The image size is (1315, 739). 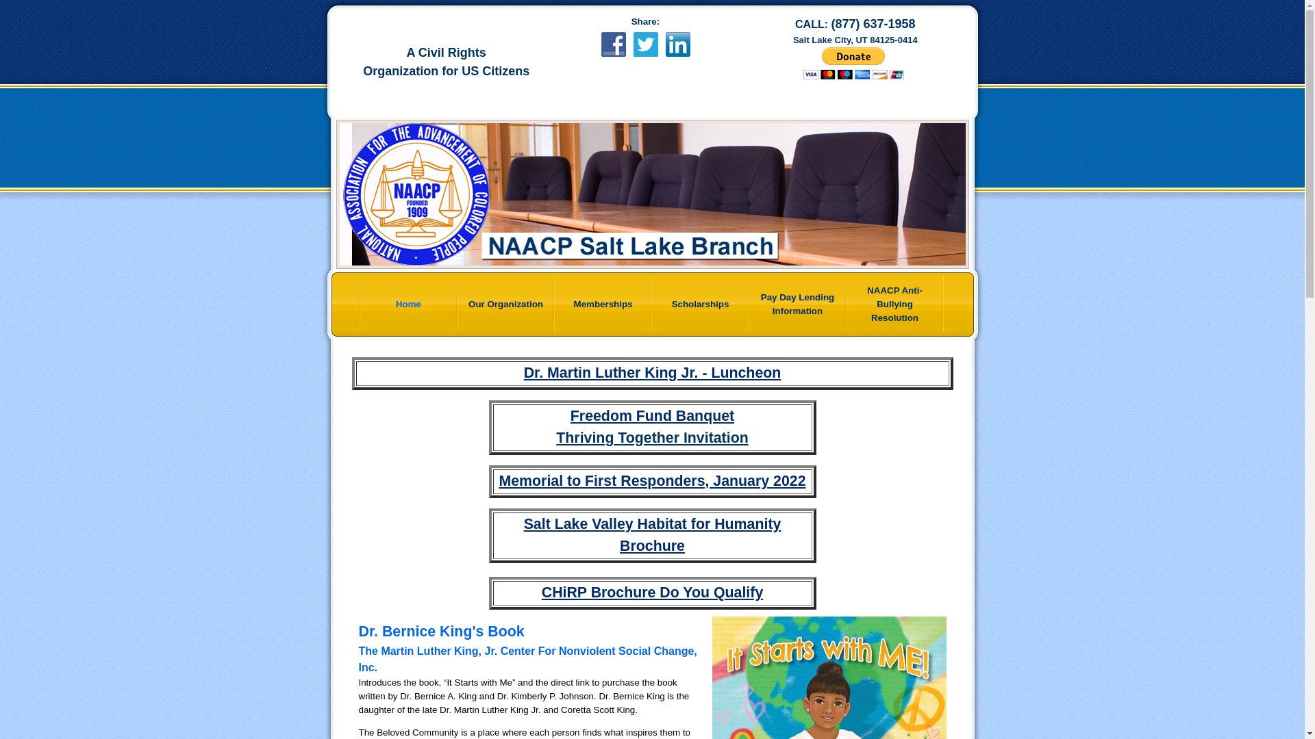 I want to click on It Starts With Me, so click(x=829, y=677).